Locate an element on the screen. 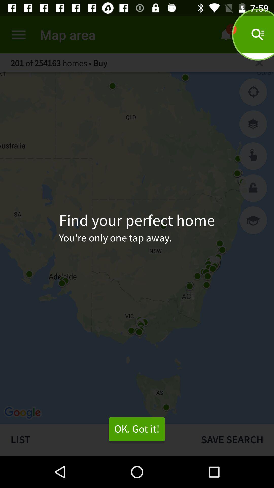  close the page is located at coordinates (259, 63).